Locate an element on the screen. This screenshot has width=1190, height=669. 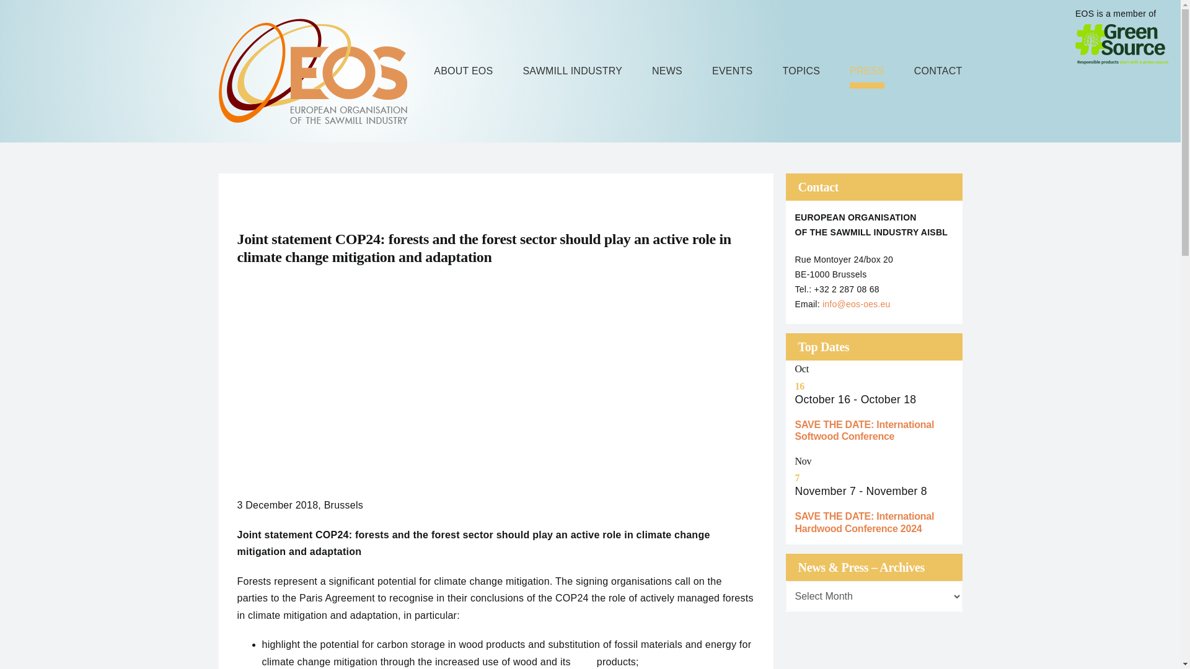
SAVE THE DATE: International Softwood Conference is located at coordinates (864, 430).